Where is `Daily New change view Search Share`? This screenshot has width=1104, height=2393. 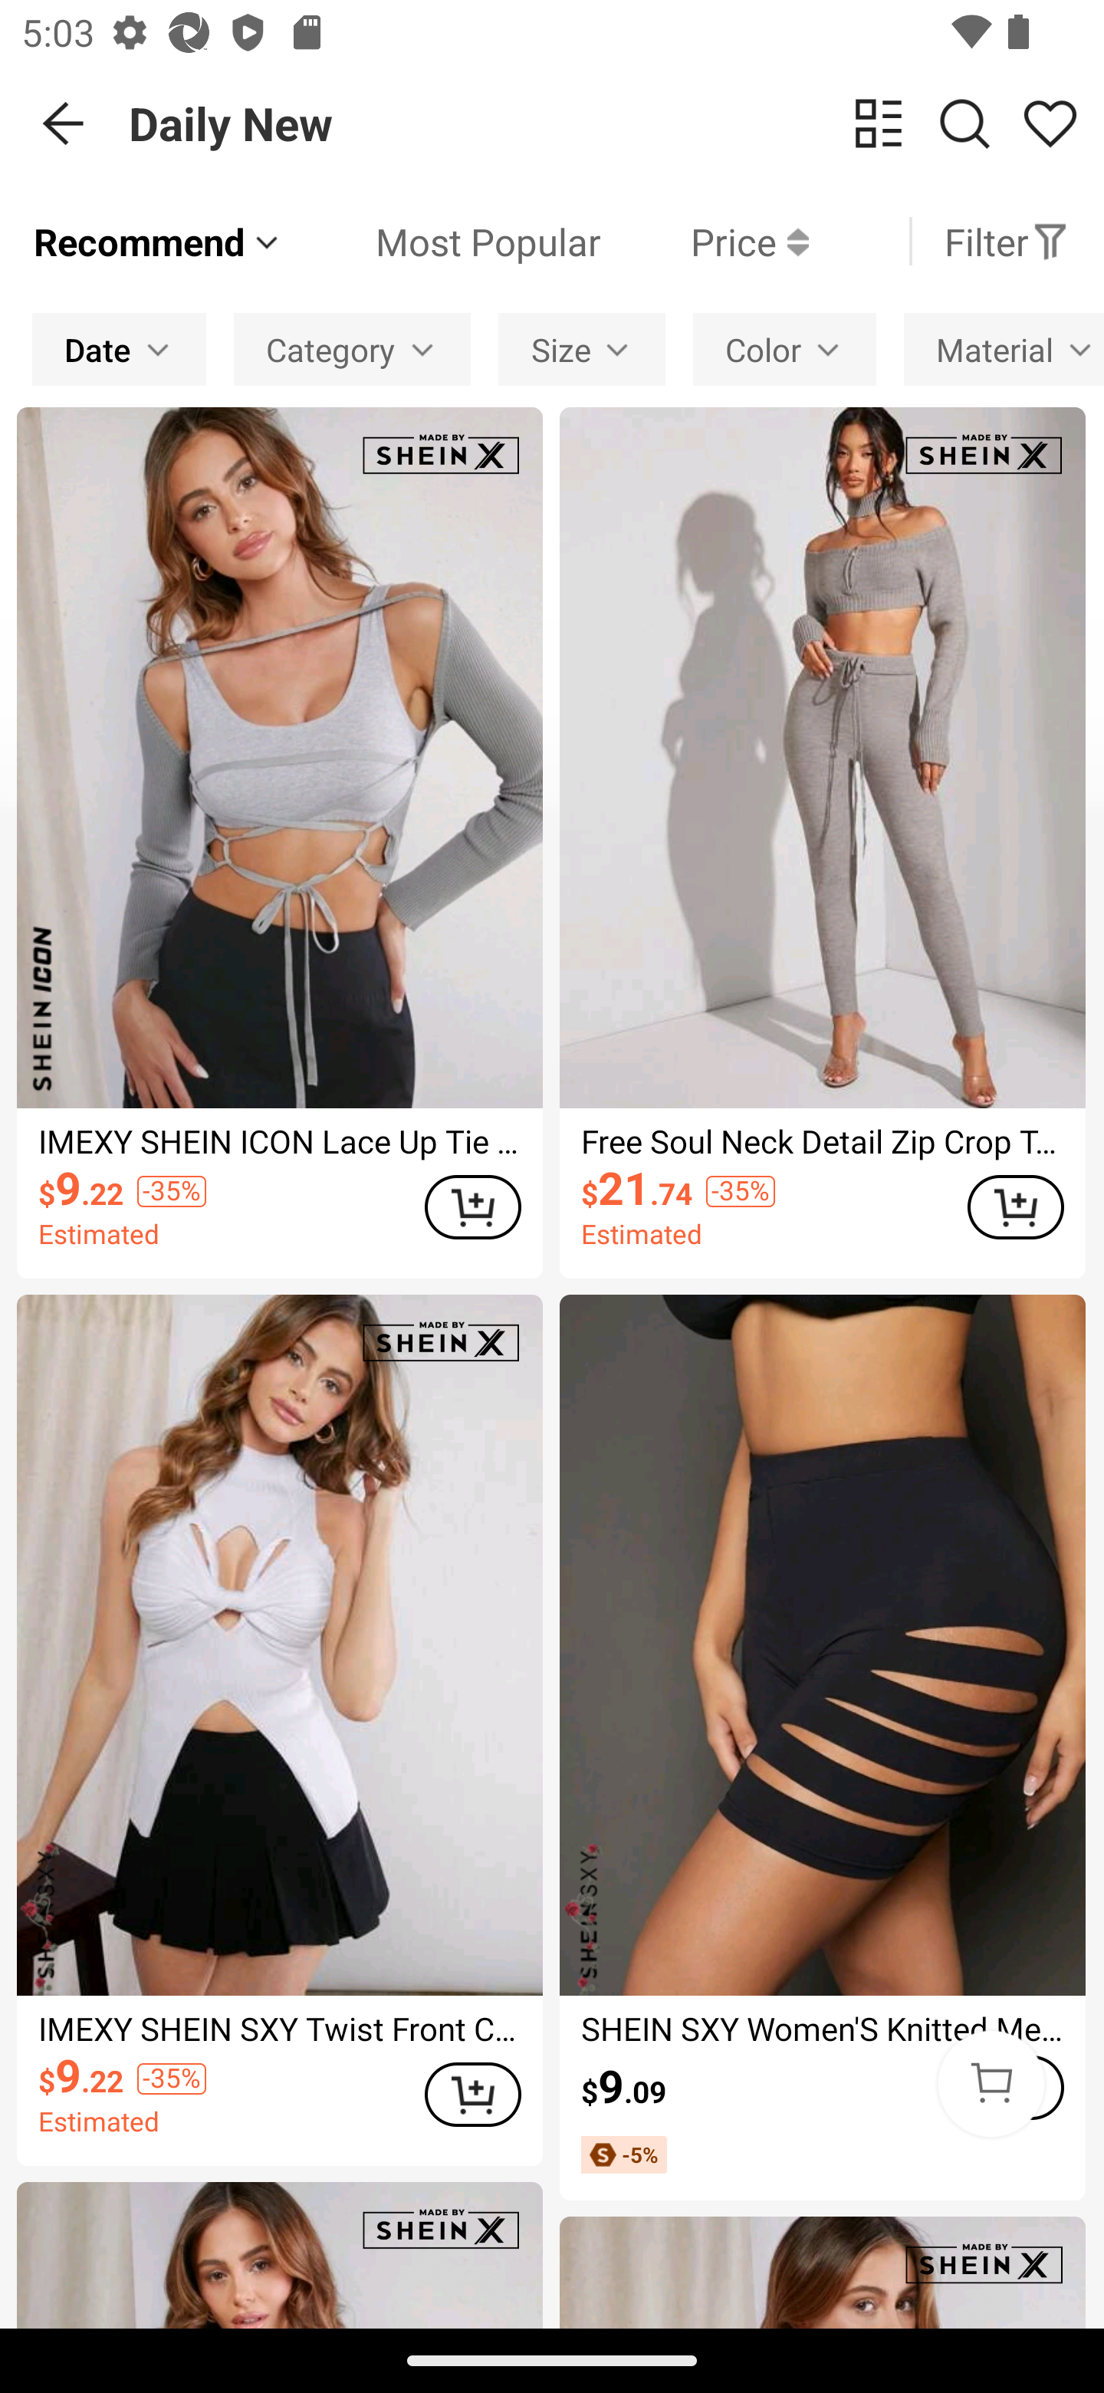
Daily New change view Search Share is located at coordinates (616, 123).